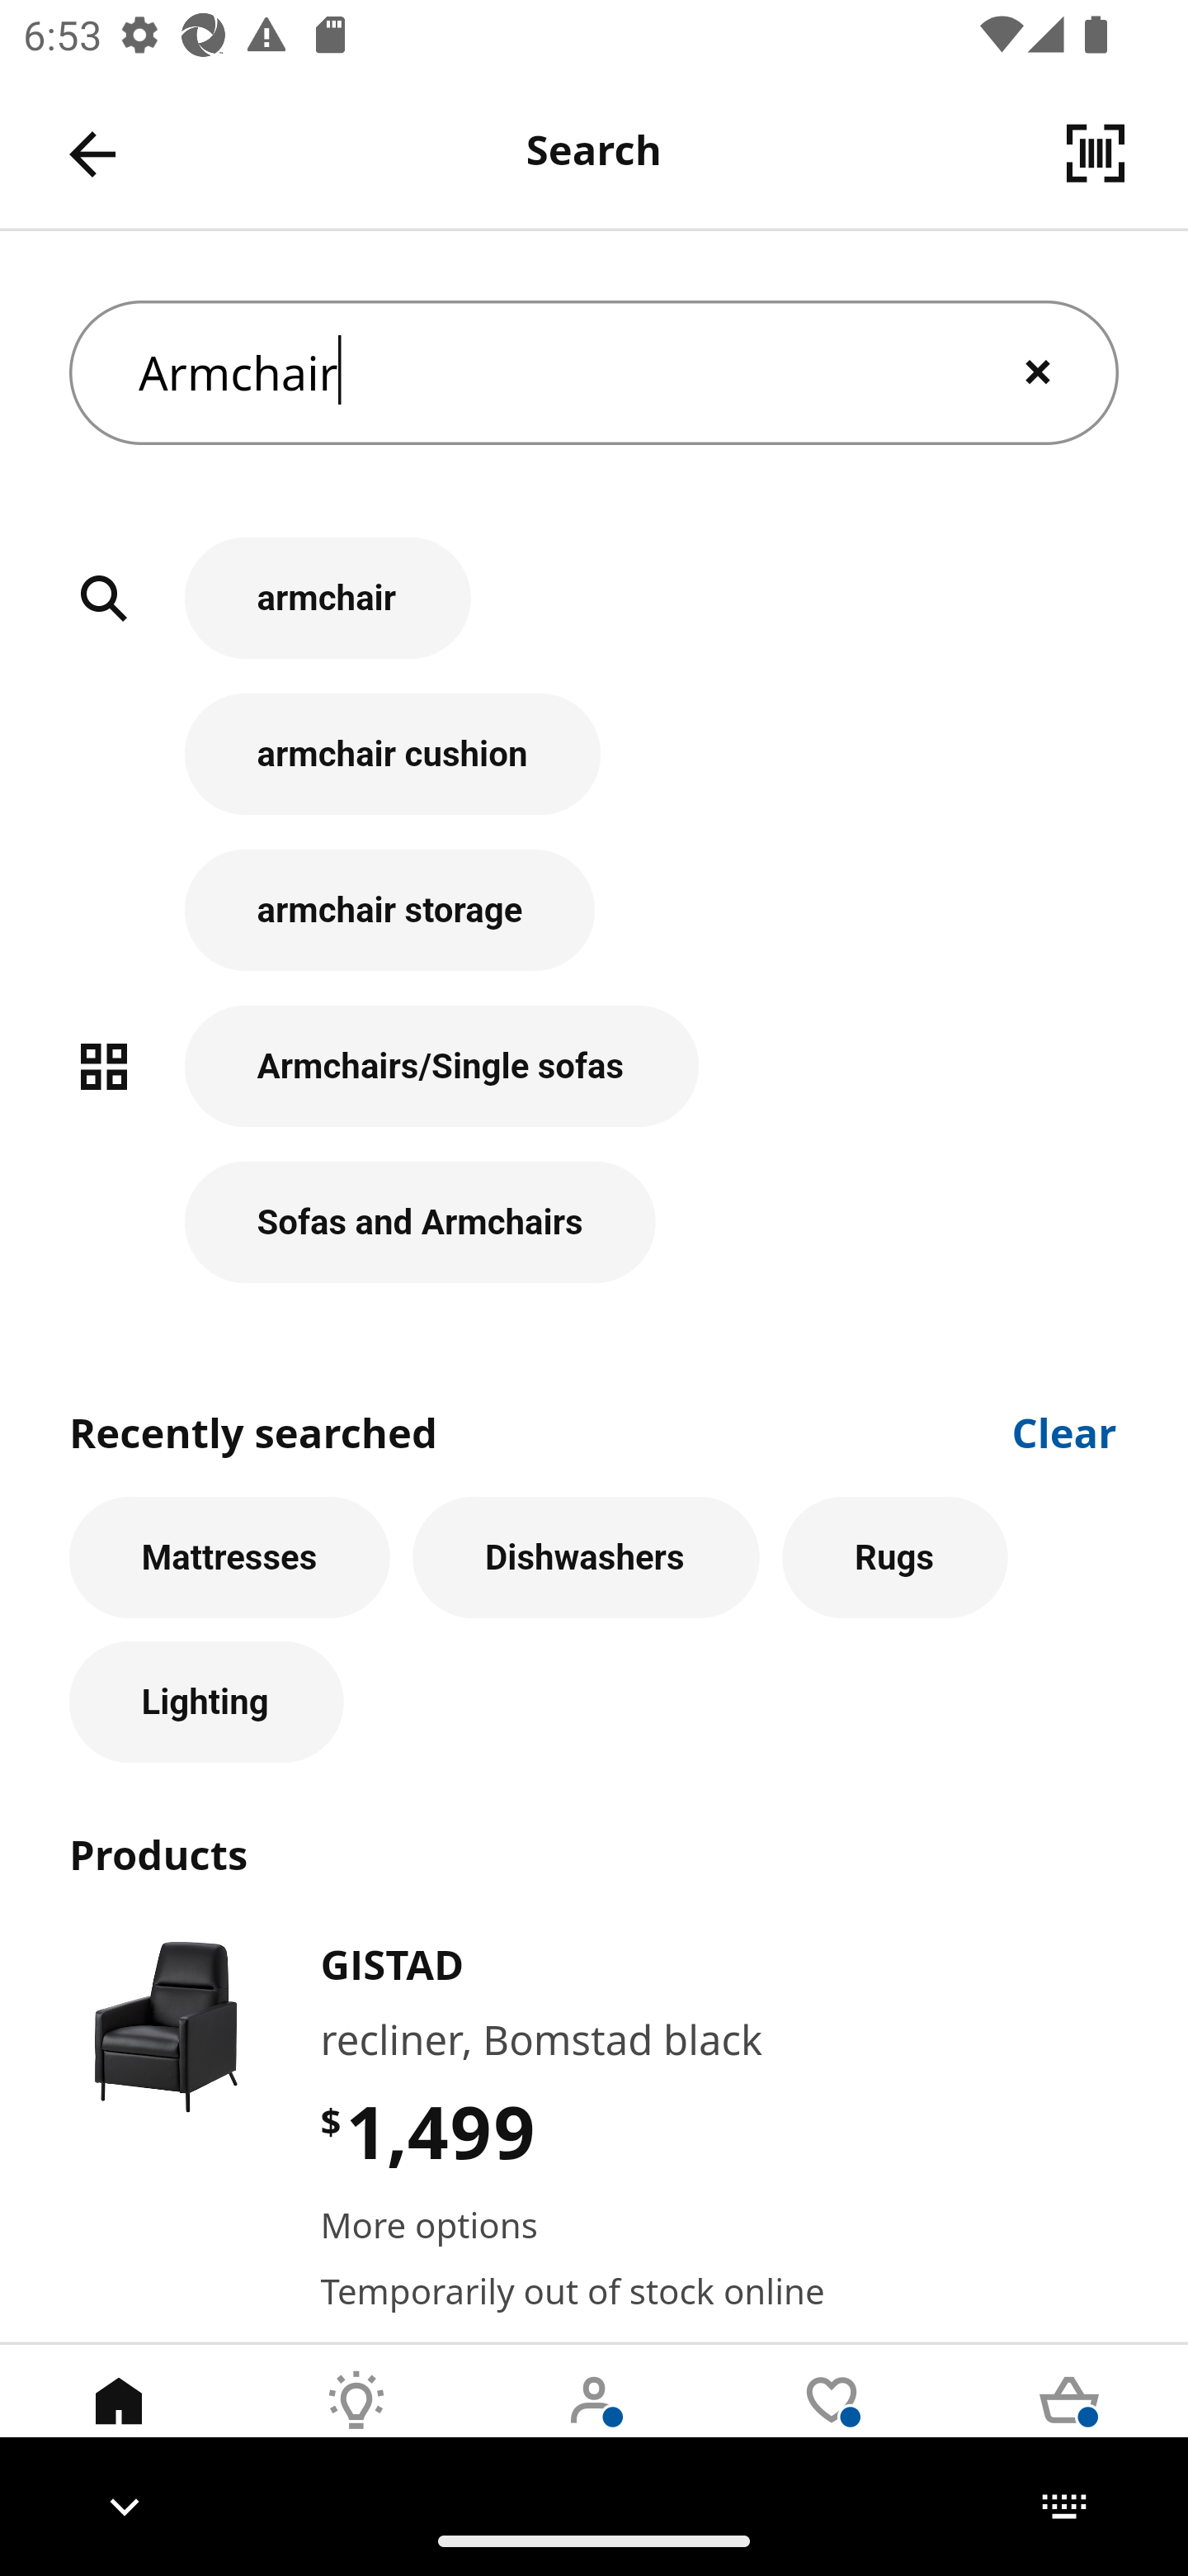 The width and height of the screenshot is (1188, 2576). What do you see at coordinates (594, 1083) in the screenshot?
I see `Armchairs/Single sofas` at bounding box center [594, 1083].